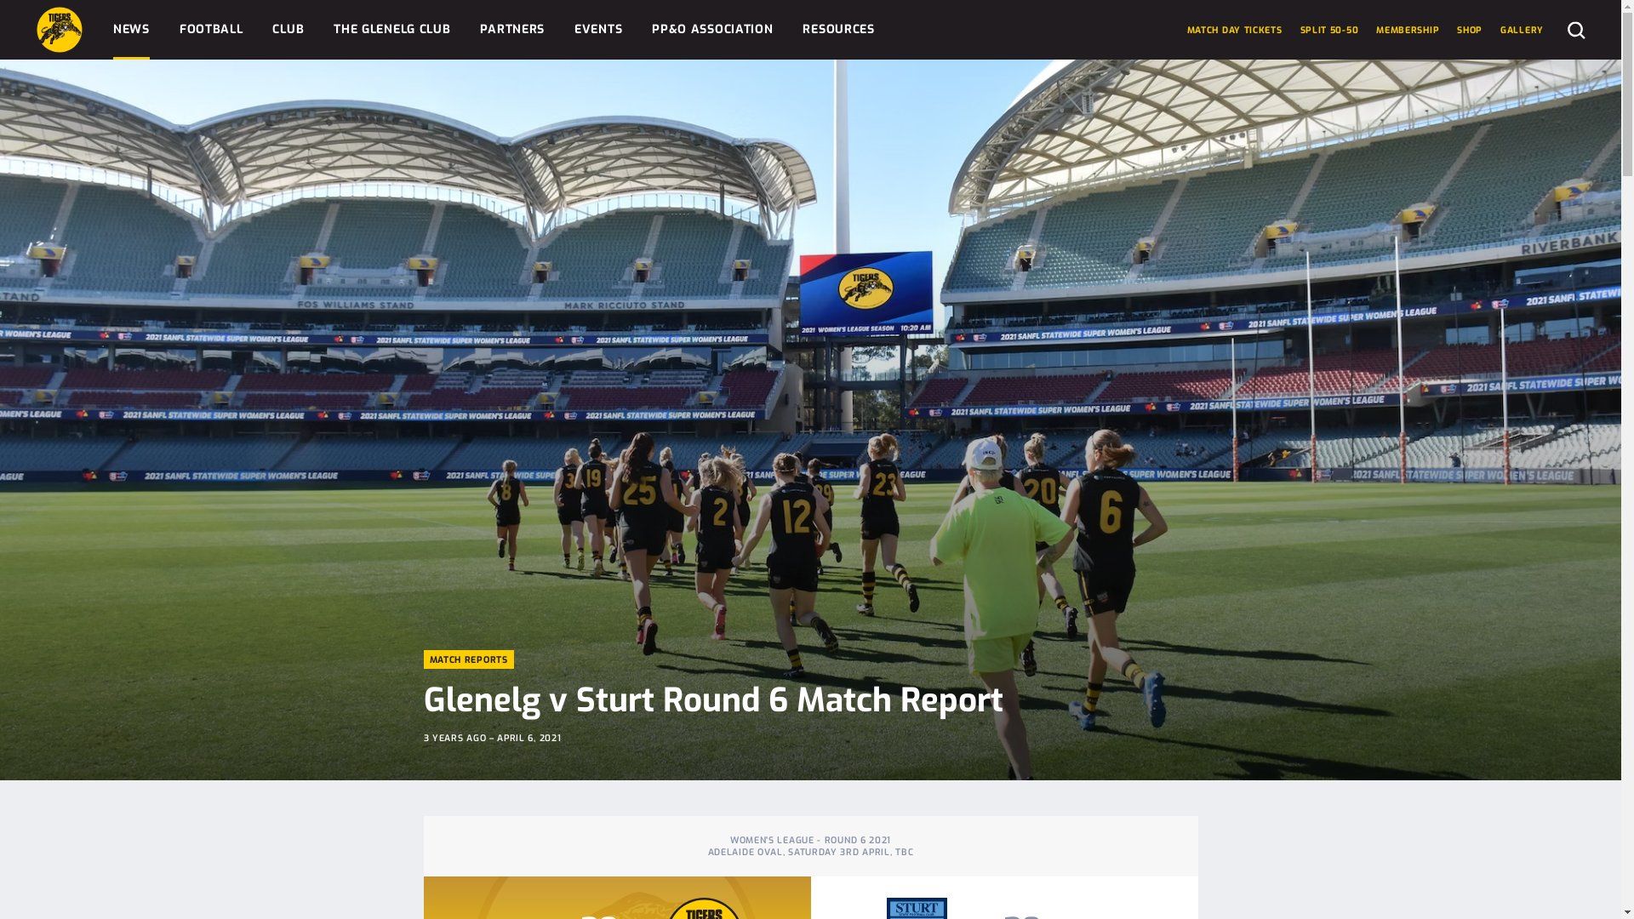 This screenshot has height=919, width=1634. I want to click on SPLIT 50-50, so click(1329, 30).